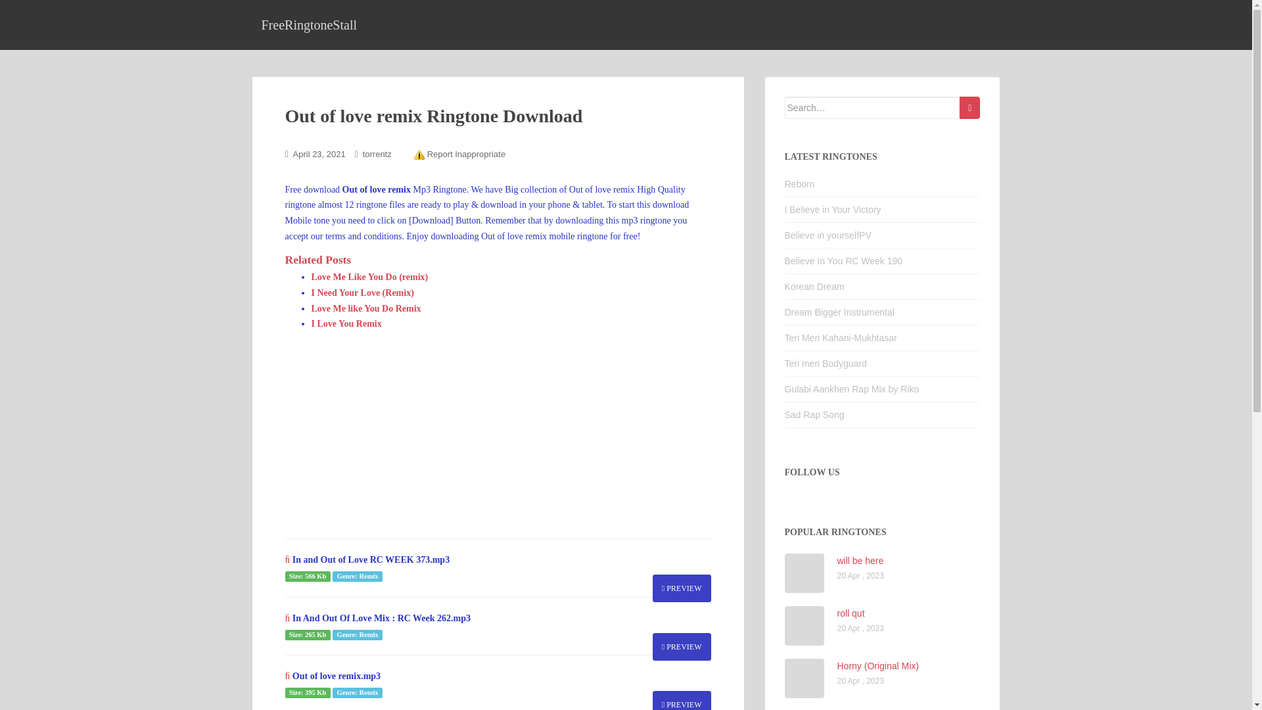  Describe the element at coordinates (682, 588) in the screenshot. I see `In and Out of Love RC WEEK 373` at that location.